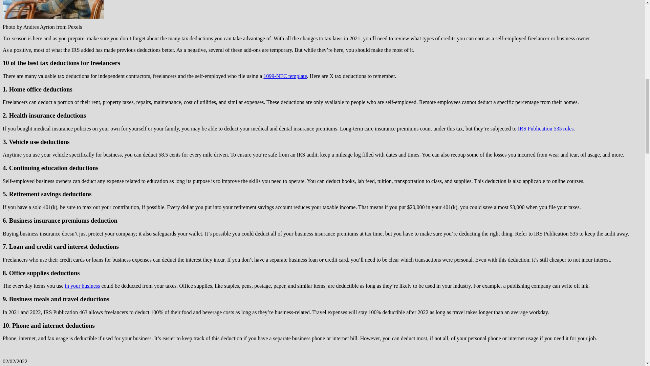 This screenshot has width=650, height=366. What do you see at coordinates (546, 128) in the screenshot?
I see `IRS Publication 535 rules` at bounding box center [546, 128].